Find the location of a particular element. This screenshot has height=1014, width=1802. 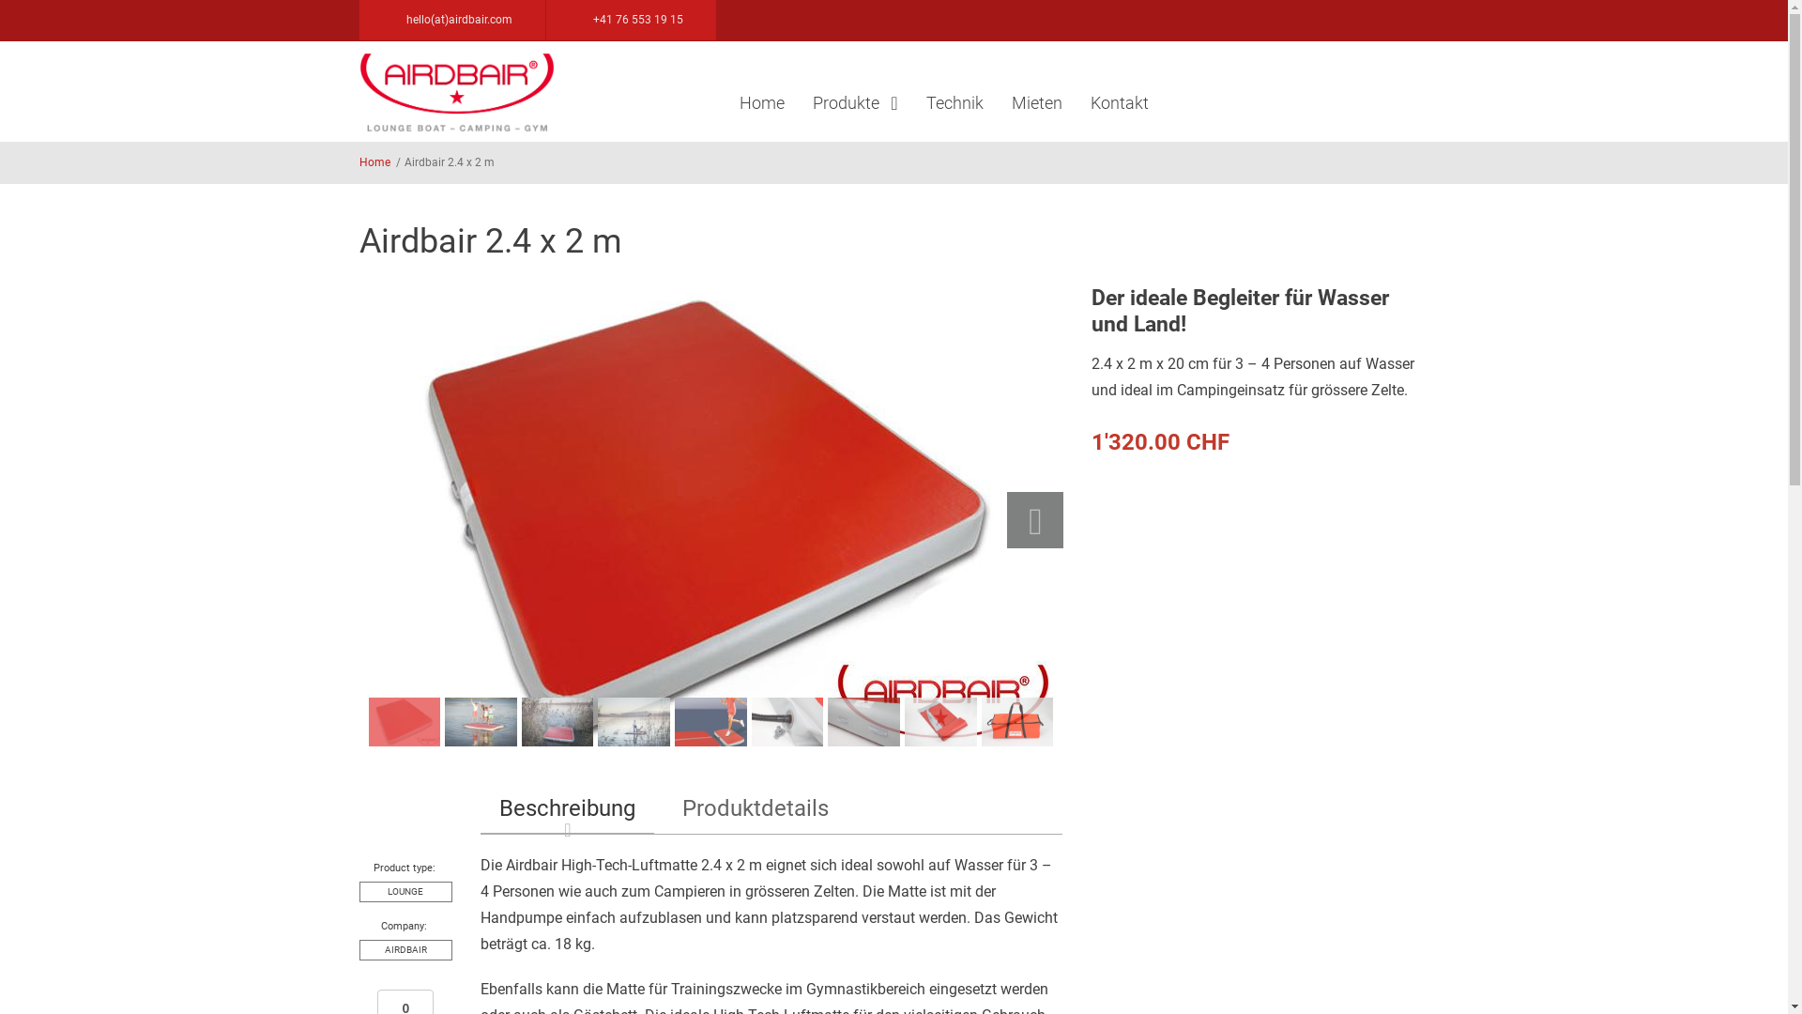

Produktdetails is located at coordinates (756, 808).